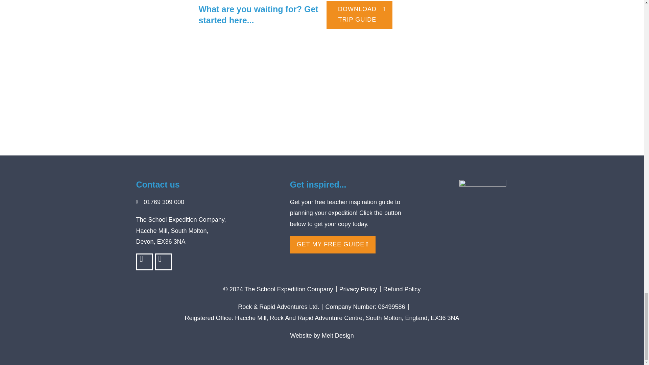 This screenshot has height=365, width=649. What do you see at coordinates (365, 307) in the screenshot?
I see `Company Number: 06499586` at bounding box center [365, 307].